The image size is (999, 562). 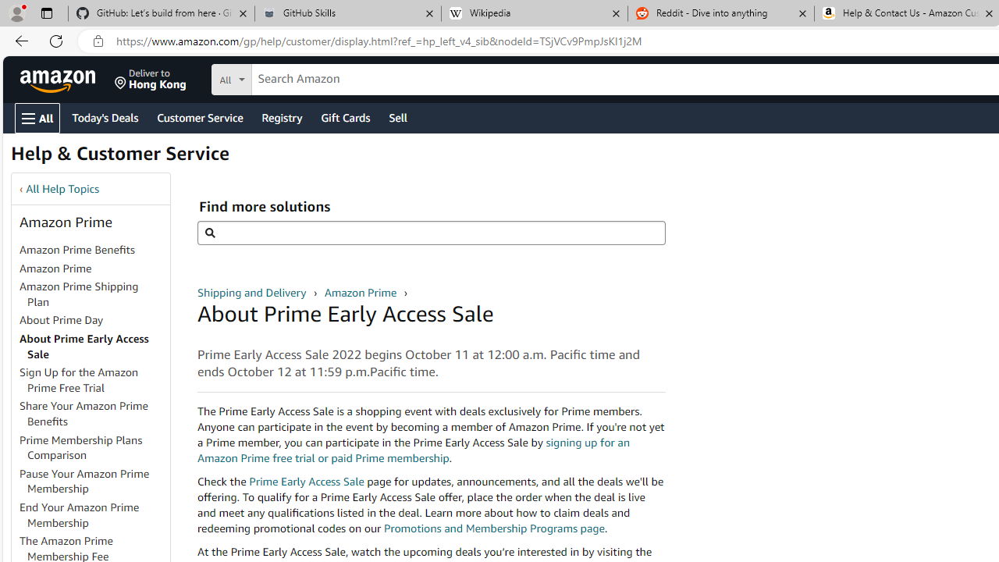 What do you see at coordinates (94, 321) in the screenshot?
I see `About Prime Day` at bounding box center [94, 321].